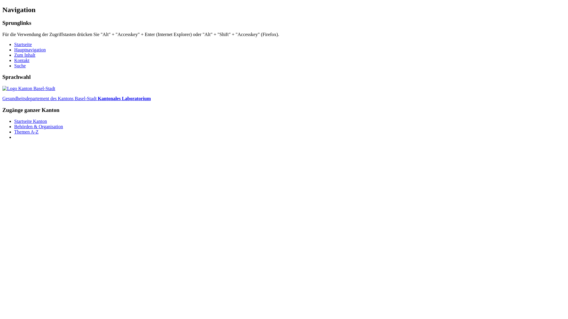 This screenshot has width=568, height=319. What do you see at coordinates (25, 55) in the screenshot?
I see `Zum Inhalt` at bounding box center [25, 55].